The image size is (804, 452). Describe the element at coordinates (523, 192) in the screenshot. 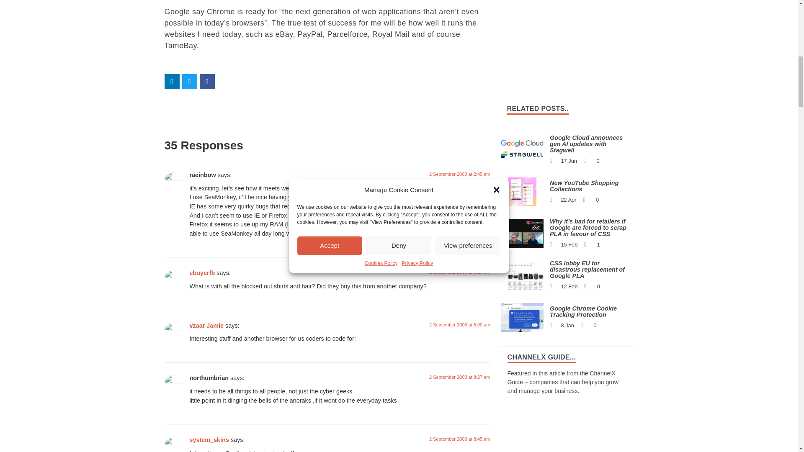

I see `New YouTube Shopping Collections` at that location.